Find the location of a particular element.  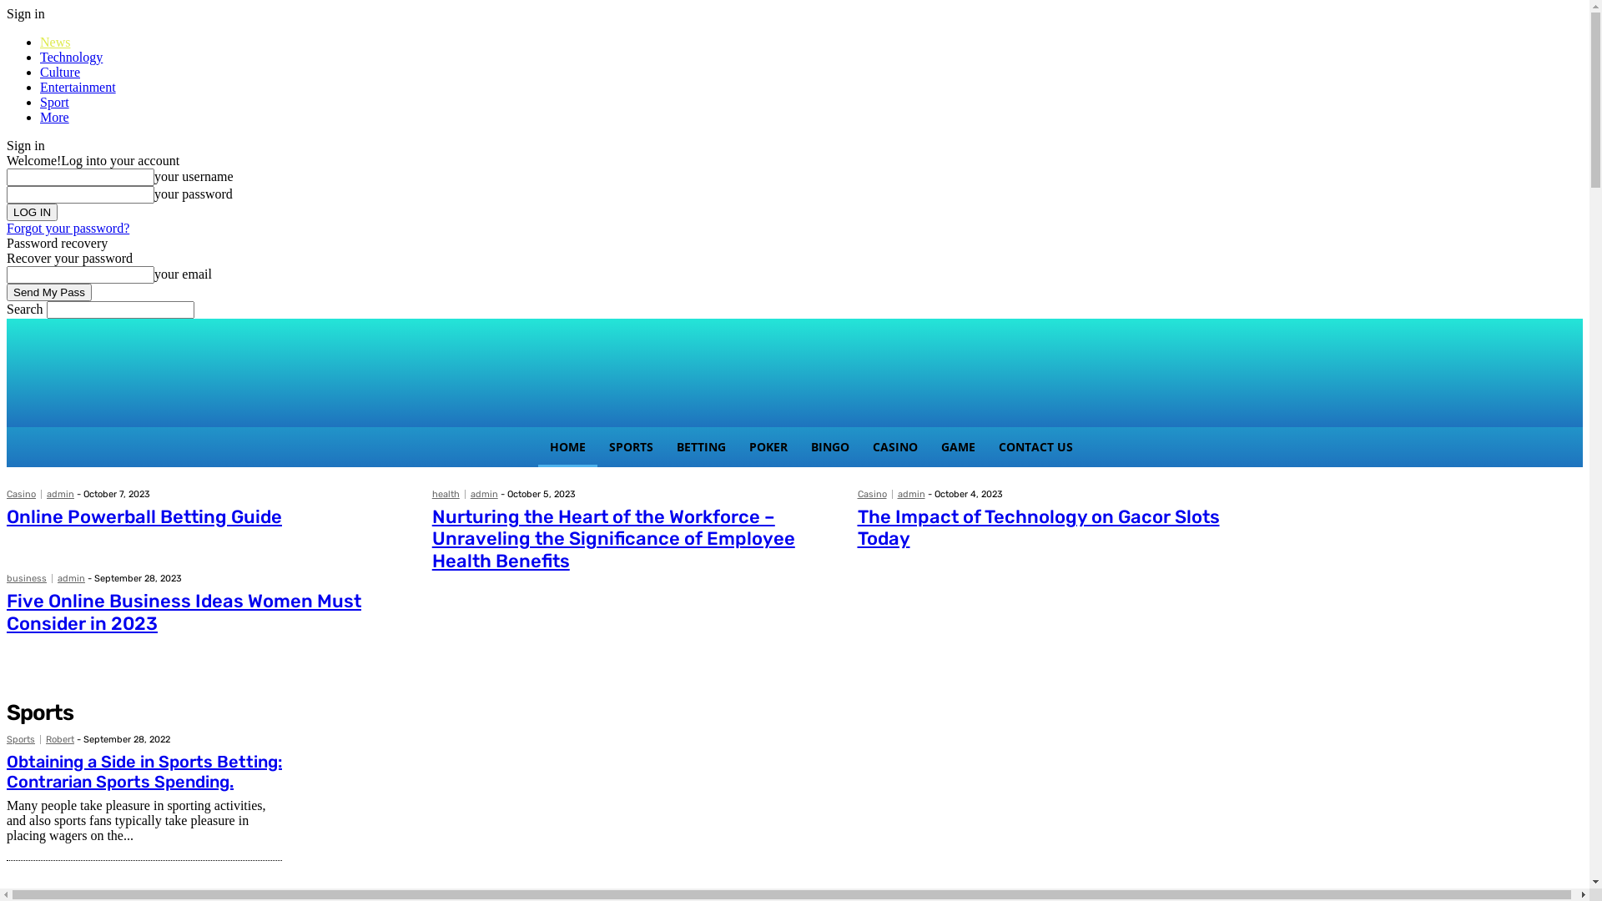

Culture is located at coordinates (60, 72).